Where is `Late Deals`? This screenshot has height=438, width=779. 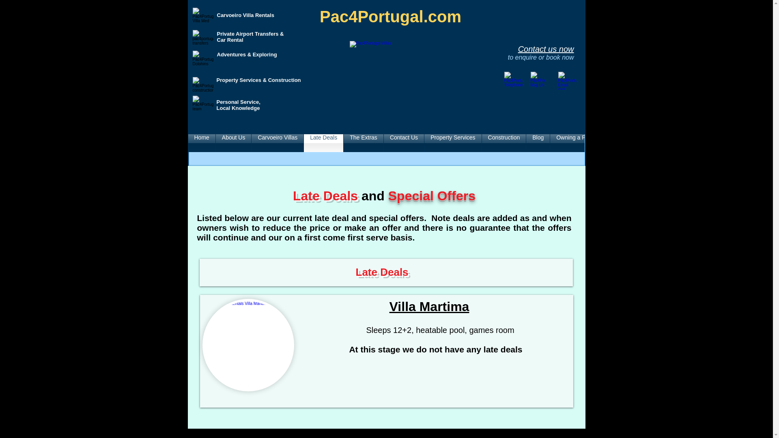 Late Deals is located at coordinates (323, 143).